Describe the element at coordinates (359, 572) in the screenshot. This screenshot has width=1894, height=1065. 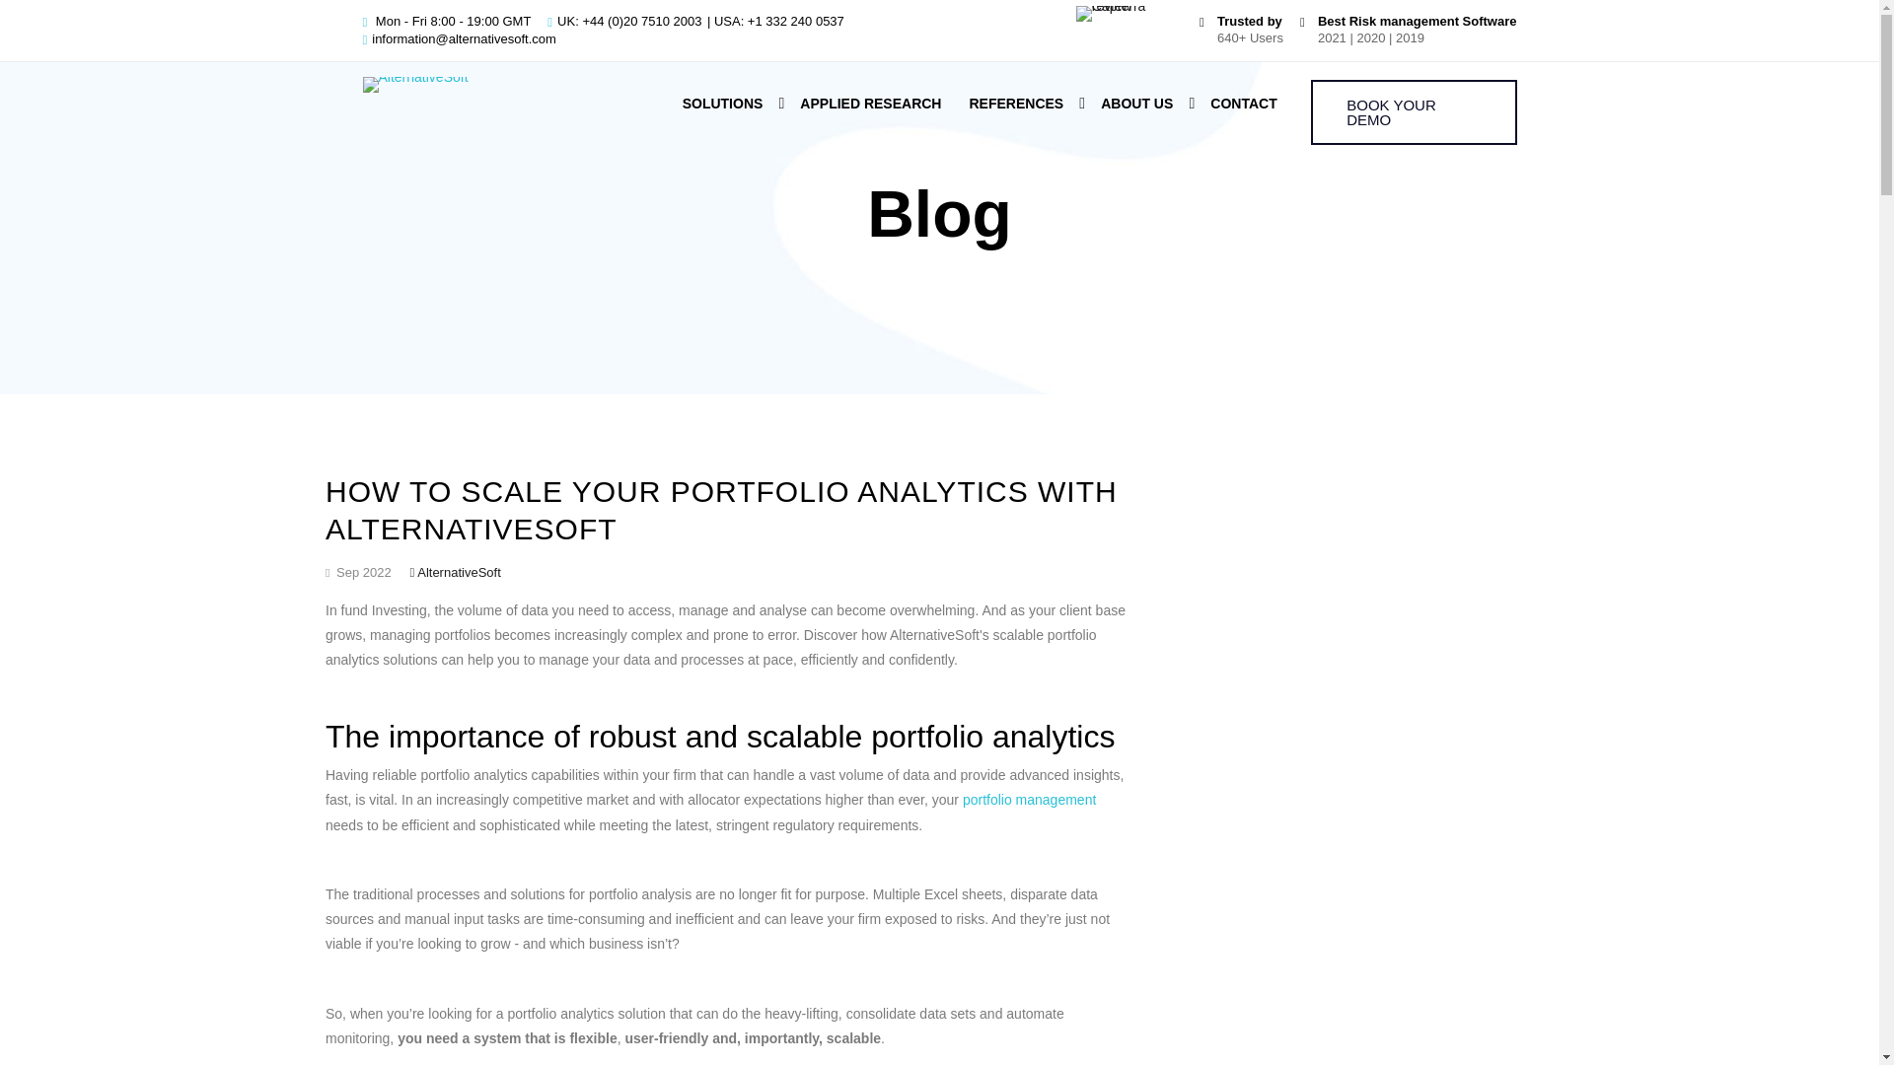
I see `Sep 2022` at that location.